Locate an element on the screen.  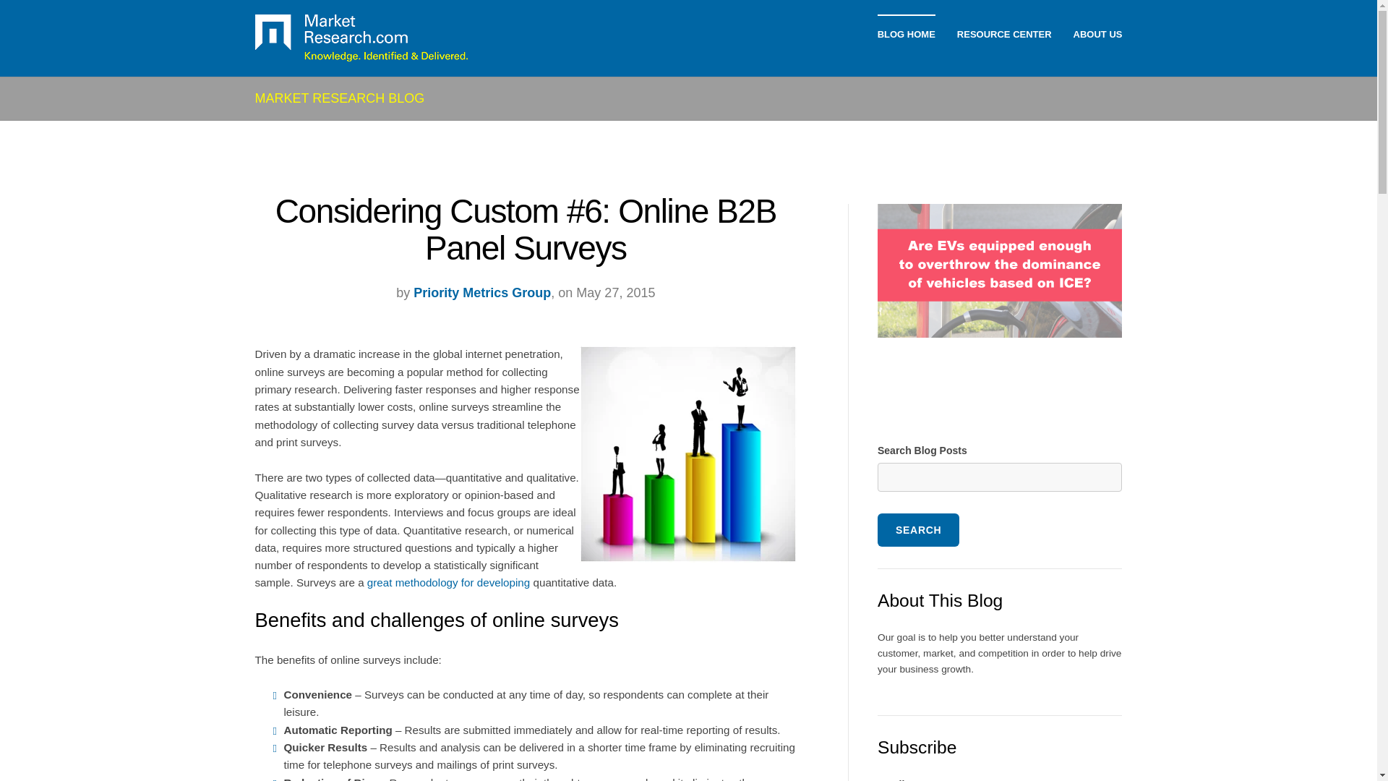
Priority Metrics Group is located at coordinates (482, 292).